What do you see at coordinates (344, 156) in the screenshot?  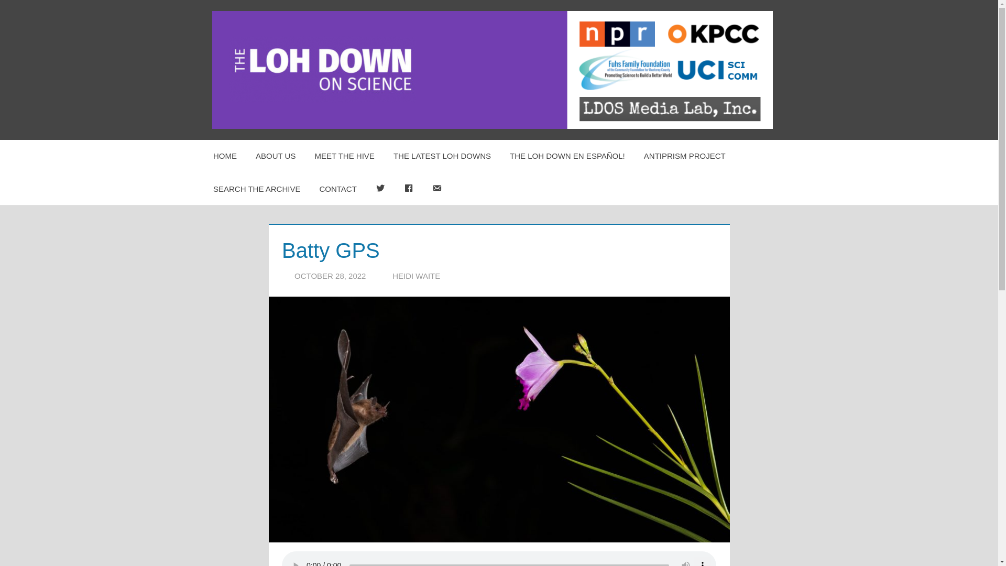 I see `MEET THE HIVE` at bounding box center [344, 156].